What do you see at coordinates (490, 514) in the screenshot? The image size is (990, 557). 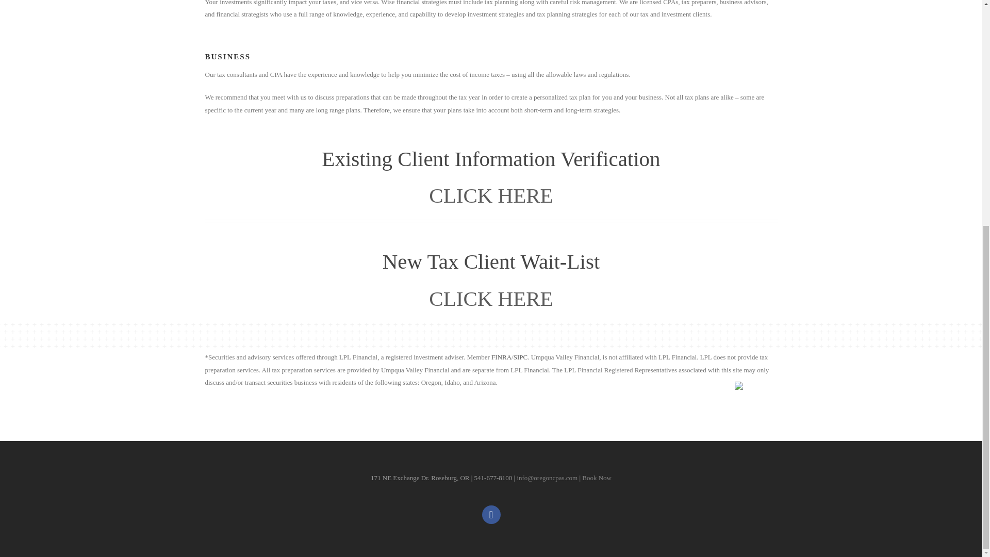 I see `Facebook` at bounding box center [490, 514].